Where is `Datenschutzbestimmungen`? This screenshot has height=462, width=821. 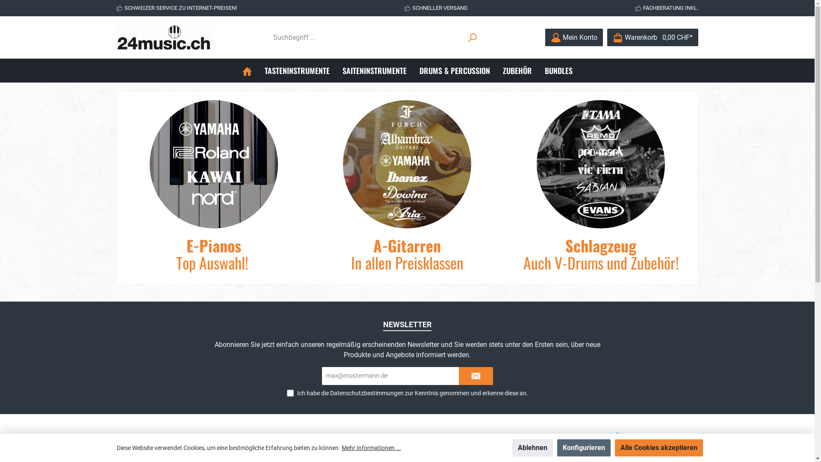
Datenschutzbestimmungen is located at coordinates (367, 393).